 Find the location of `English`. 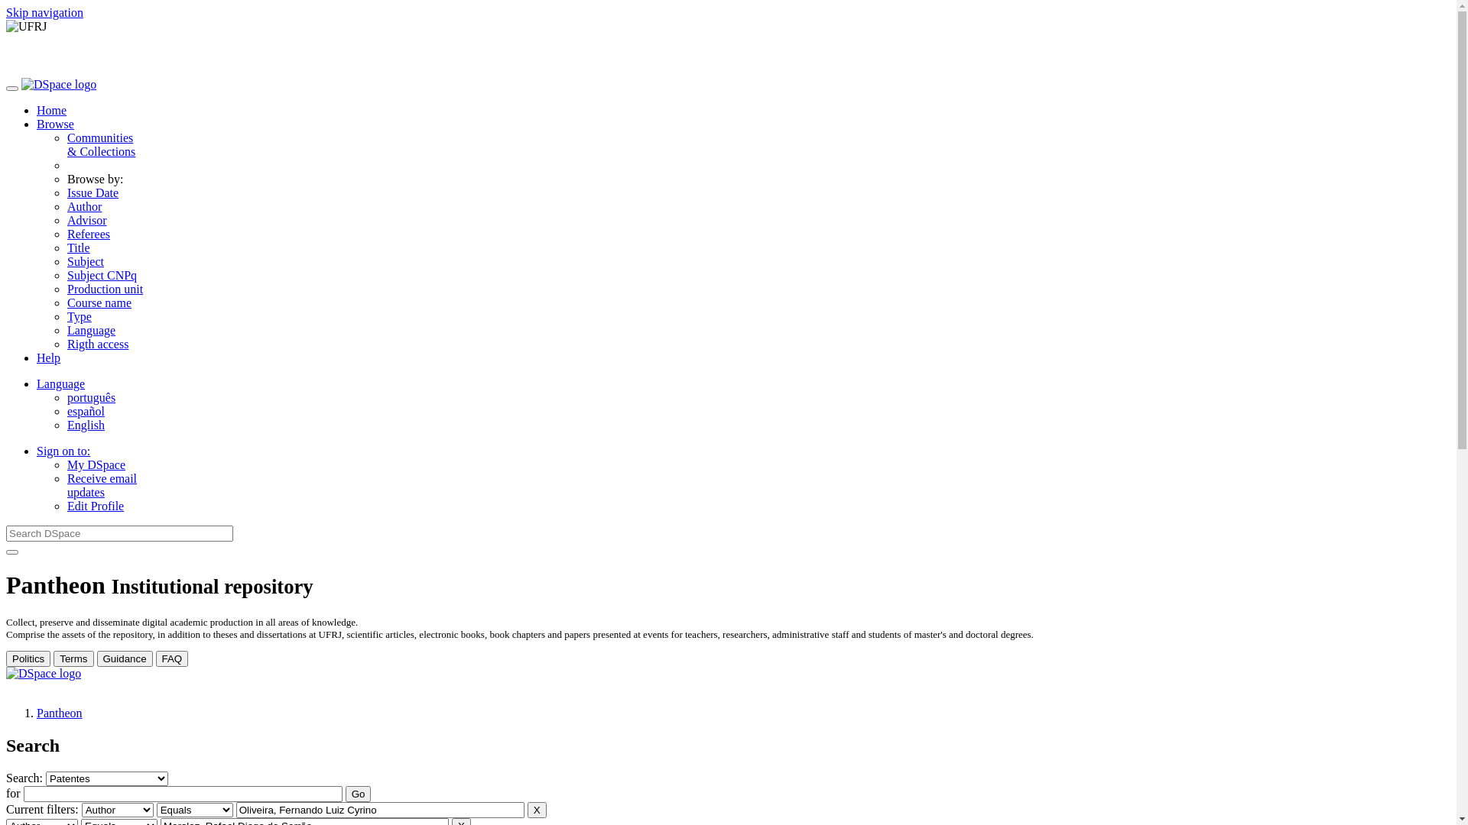

English is located at coordinates (86, 425).